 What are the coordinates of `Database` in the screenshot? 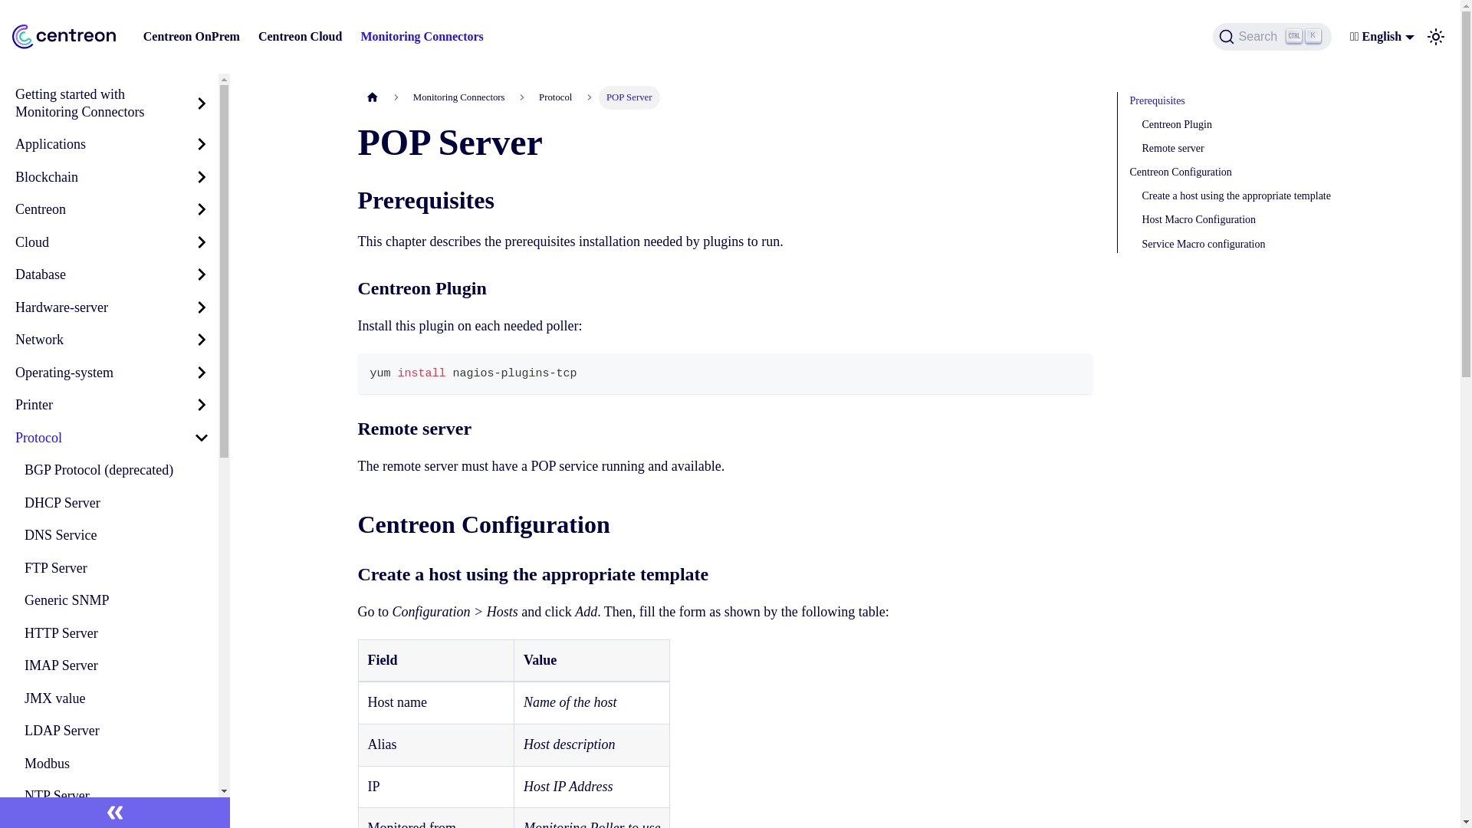 It's located at (95, 103).